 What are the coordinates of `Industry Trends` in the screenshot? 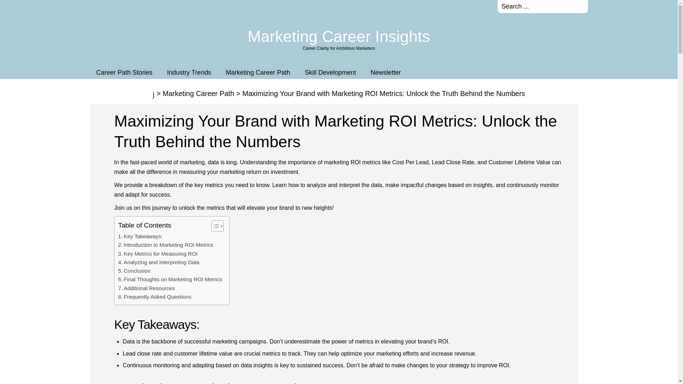 It's located at (189, 72).